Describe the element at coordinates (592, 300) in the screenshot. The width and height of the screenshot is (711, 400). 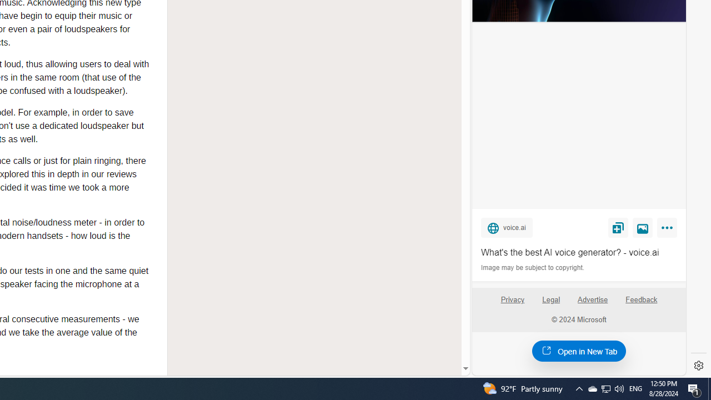
I see `Advertise` at that location.